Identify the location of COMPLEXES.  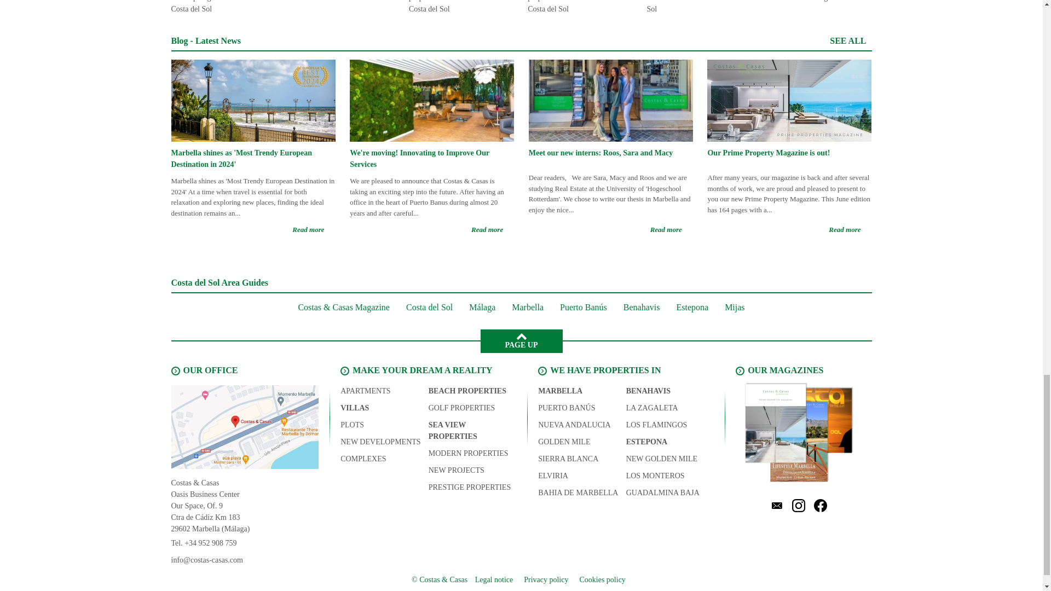
(363, 459).